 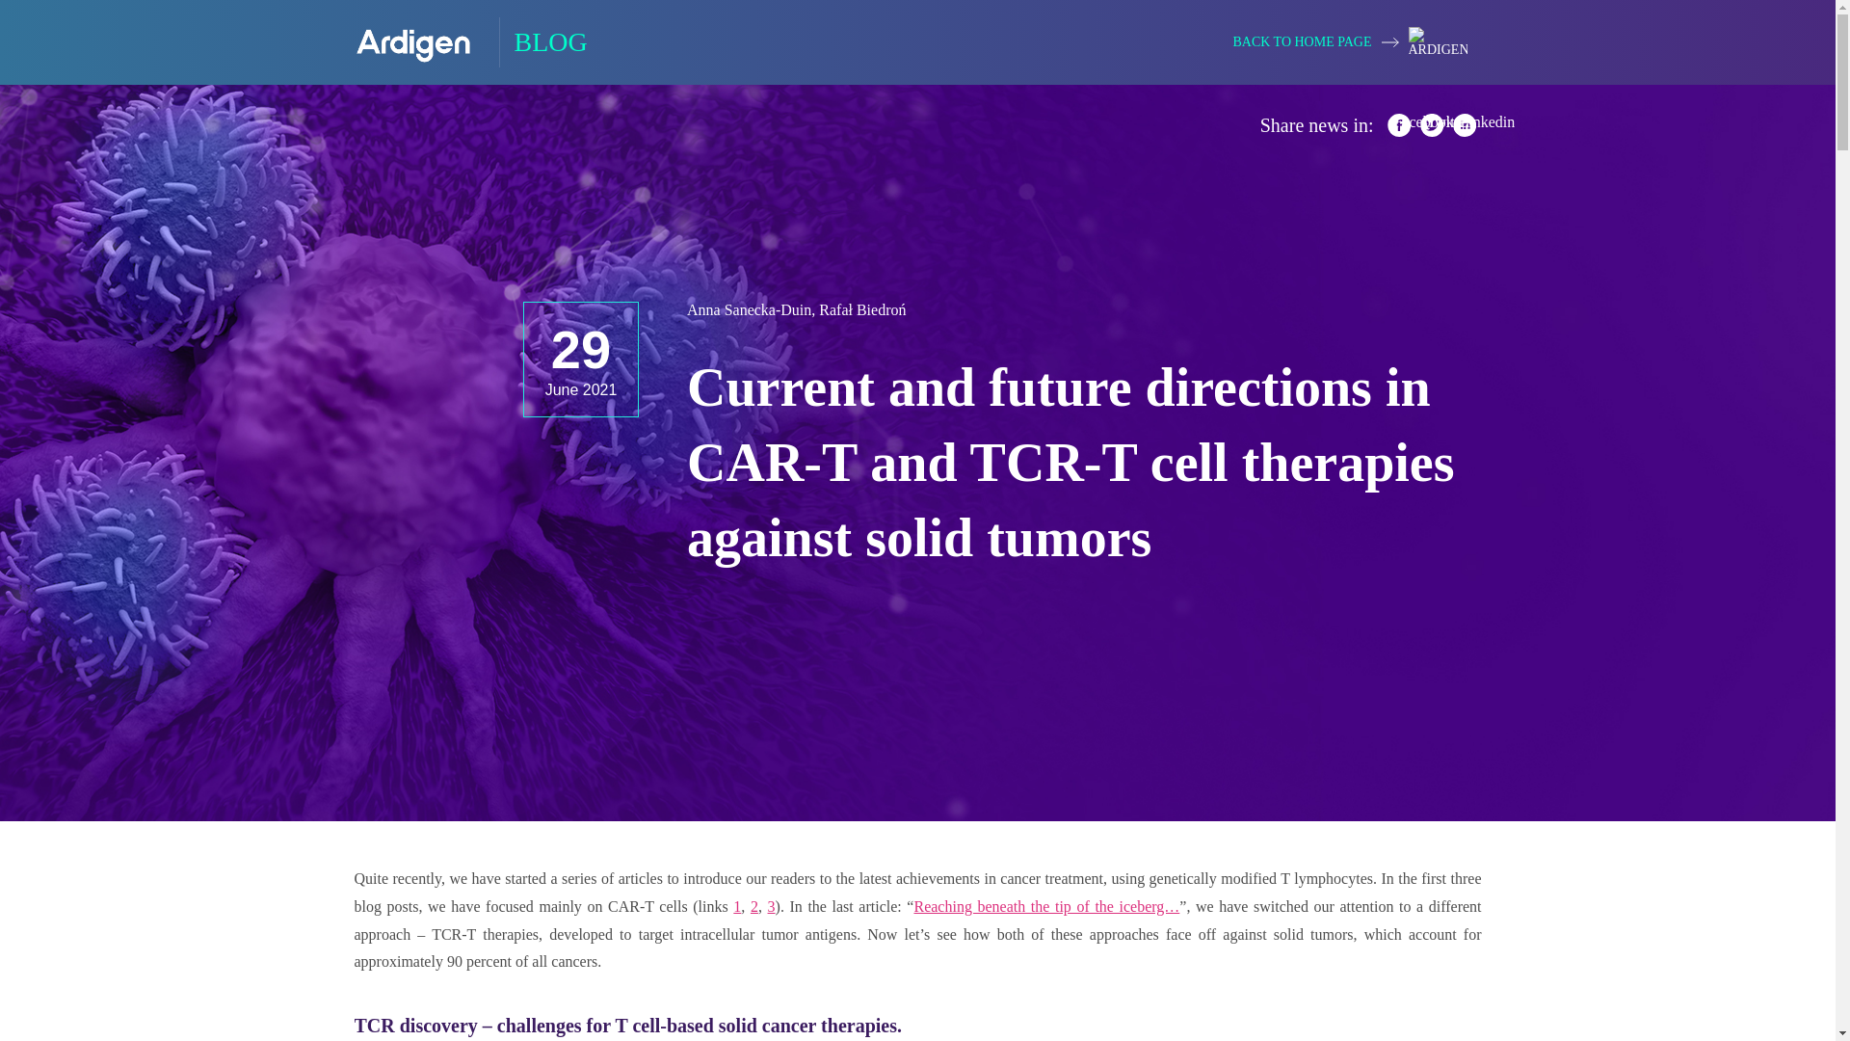 I want to click on BLOG, so click(x=471, y=41).